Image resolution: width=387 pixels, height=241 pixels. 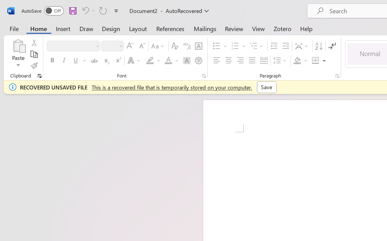 I want to click on Phonetic Guide..., so click(x=187, y=46).